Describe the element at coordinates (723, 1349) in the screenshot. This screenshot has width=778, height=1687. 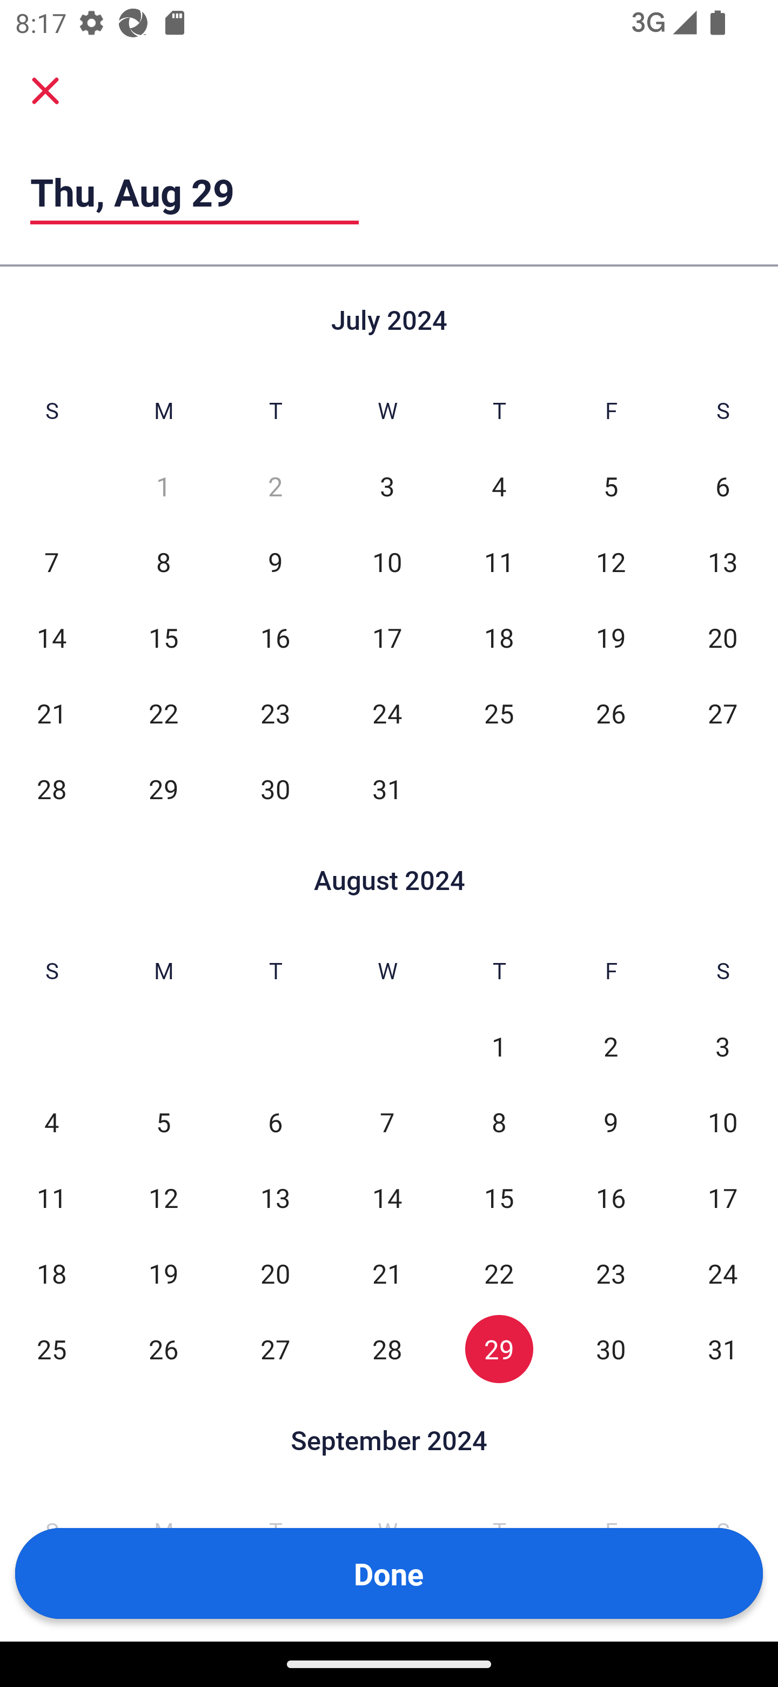
I see `31 Sat, Aug 31, Not Selected` at that location.